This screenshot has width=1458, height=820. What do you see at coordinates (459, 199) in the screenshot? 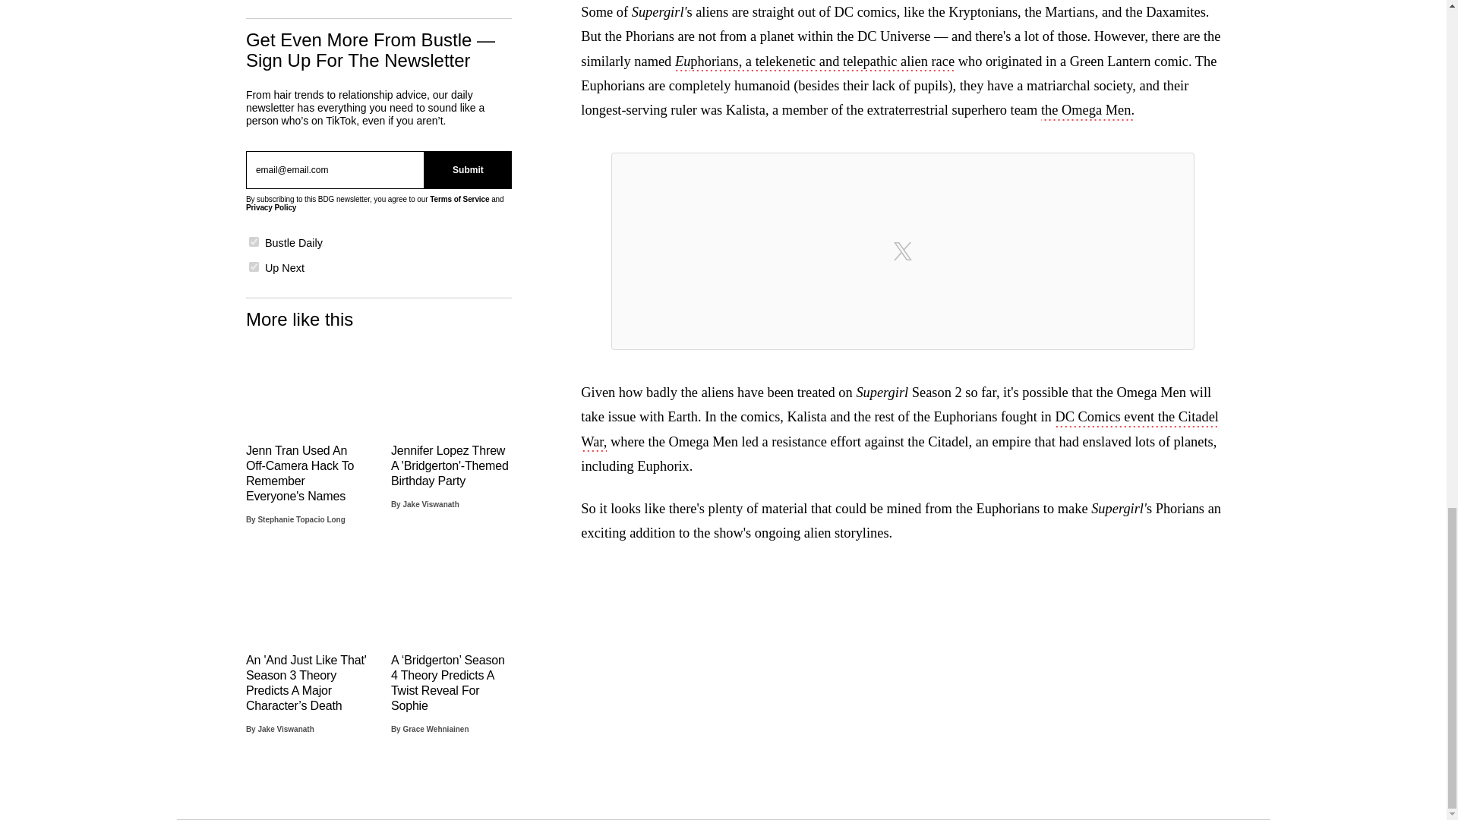
I see `Terms of Service` at bounding box center [459, 199].